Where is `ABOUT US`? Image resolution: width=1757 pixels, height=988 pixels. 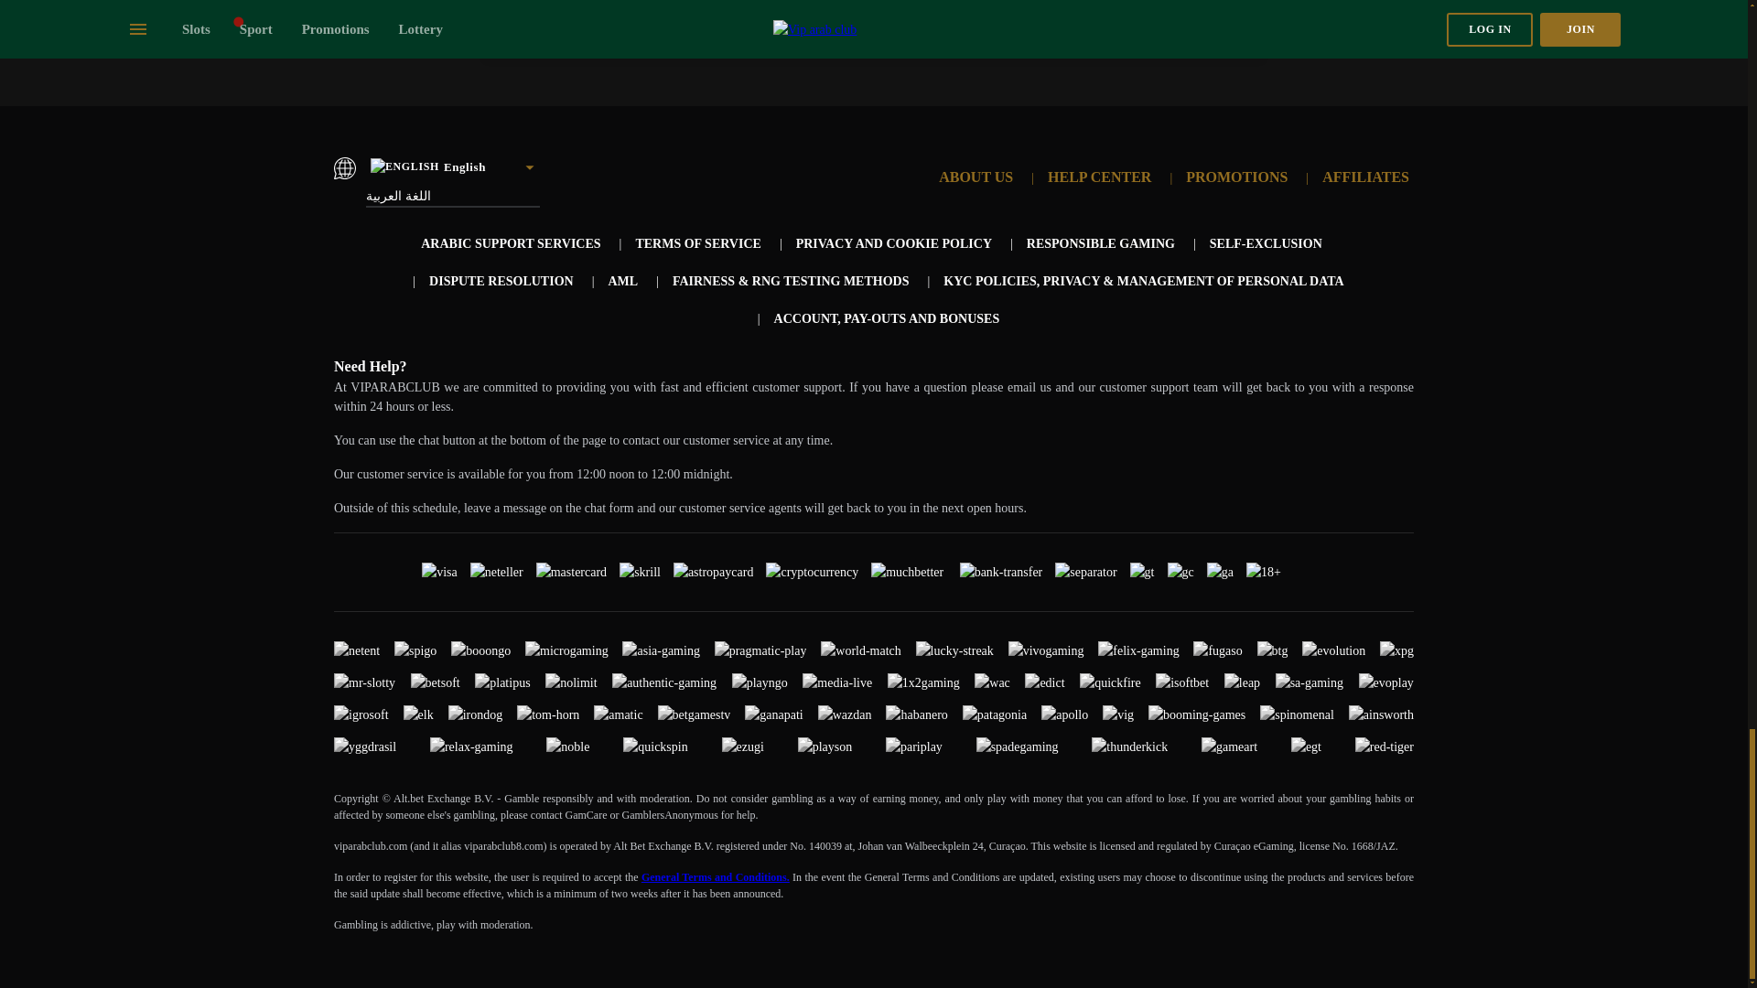 ABOUT US is located at coordinates (976, 176).